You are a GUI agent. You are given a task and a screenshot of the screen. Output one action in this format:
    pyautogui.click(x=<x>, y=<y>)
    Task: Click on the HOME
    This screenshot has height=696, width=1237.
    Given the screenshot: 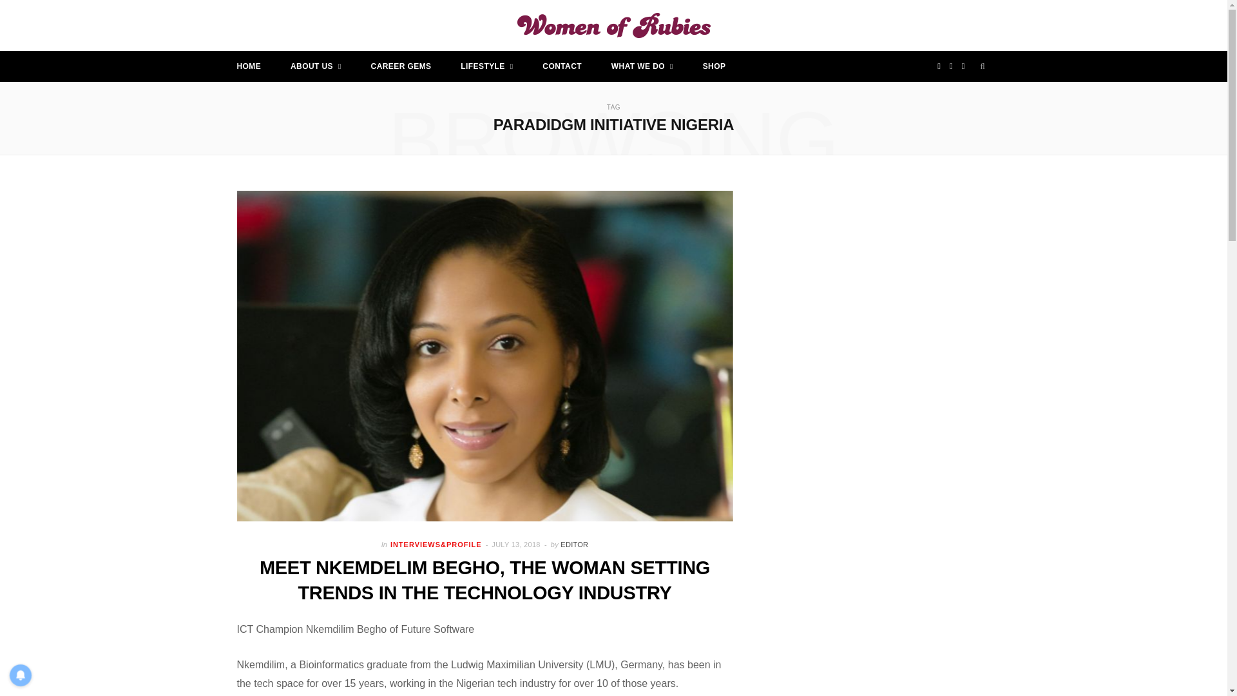 What is the action you would take?
    pyautogui.click(x=249, y=66)
    